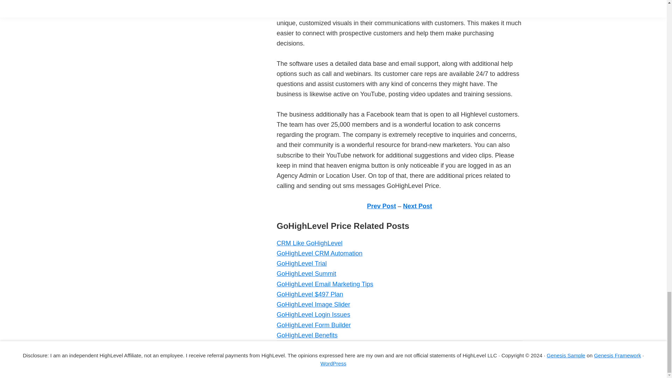 The image size is (672, 378). I want to click on CRM Like GoHighLevel, so click(309, 243).